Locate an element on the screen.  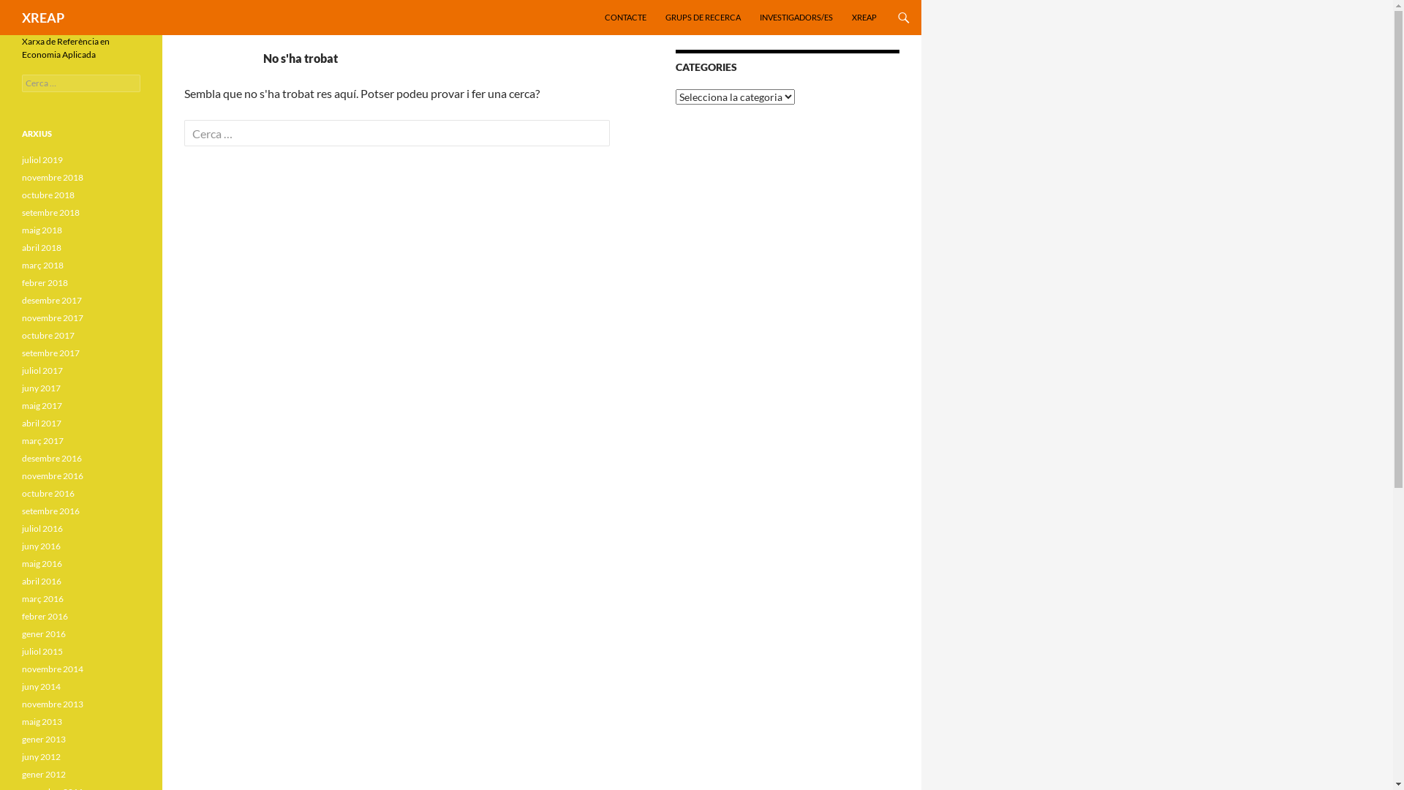
novembre 2014 is located at coordinates (53, 669).